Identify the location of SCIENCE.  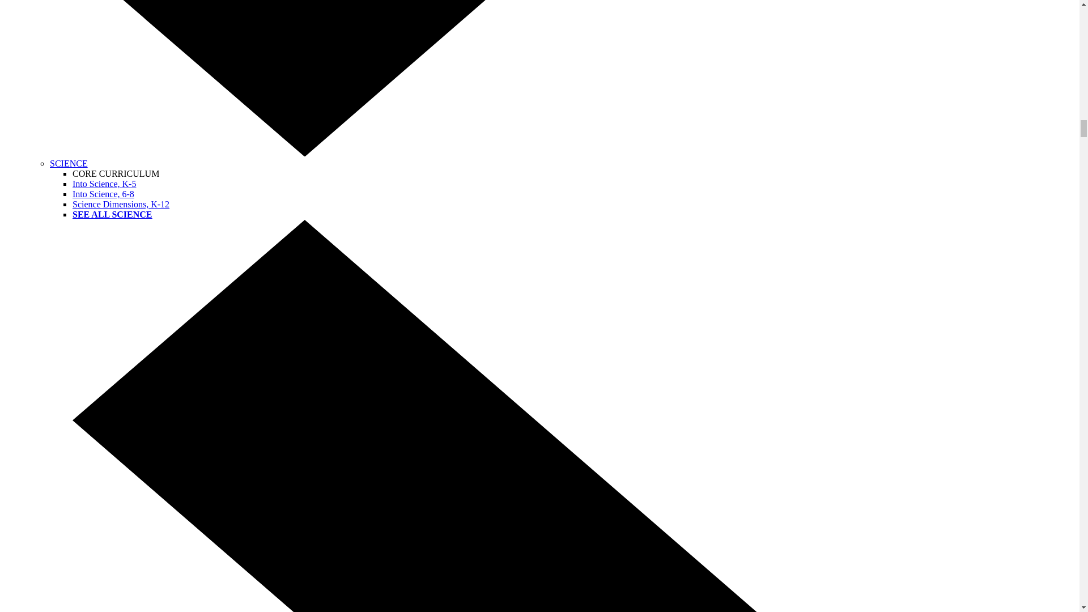
(69, 163).